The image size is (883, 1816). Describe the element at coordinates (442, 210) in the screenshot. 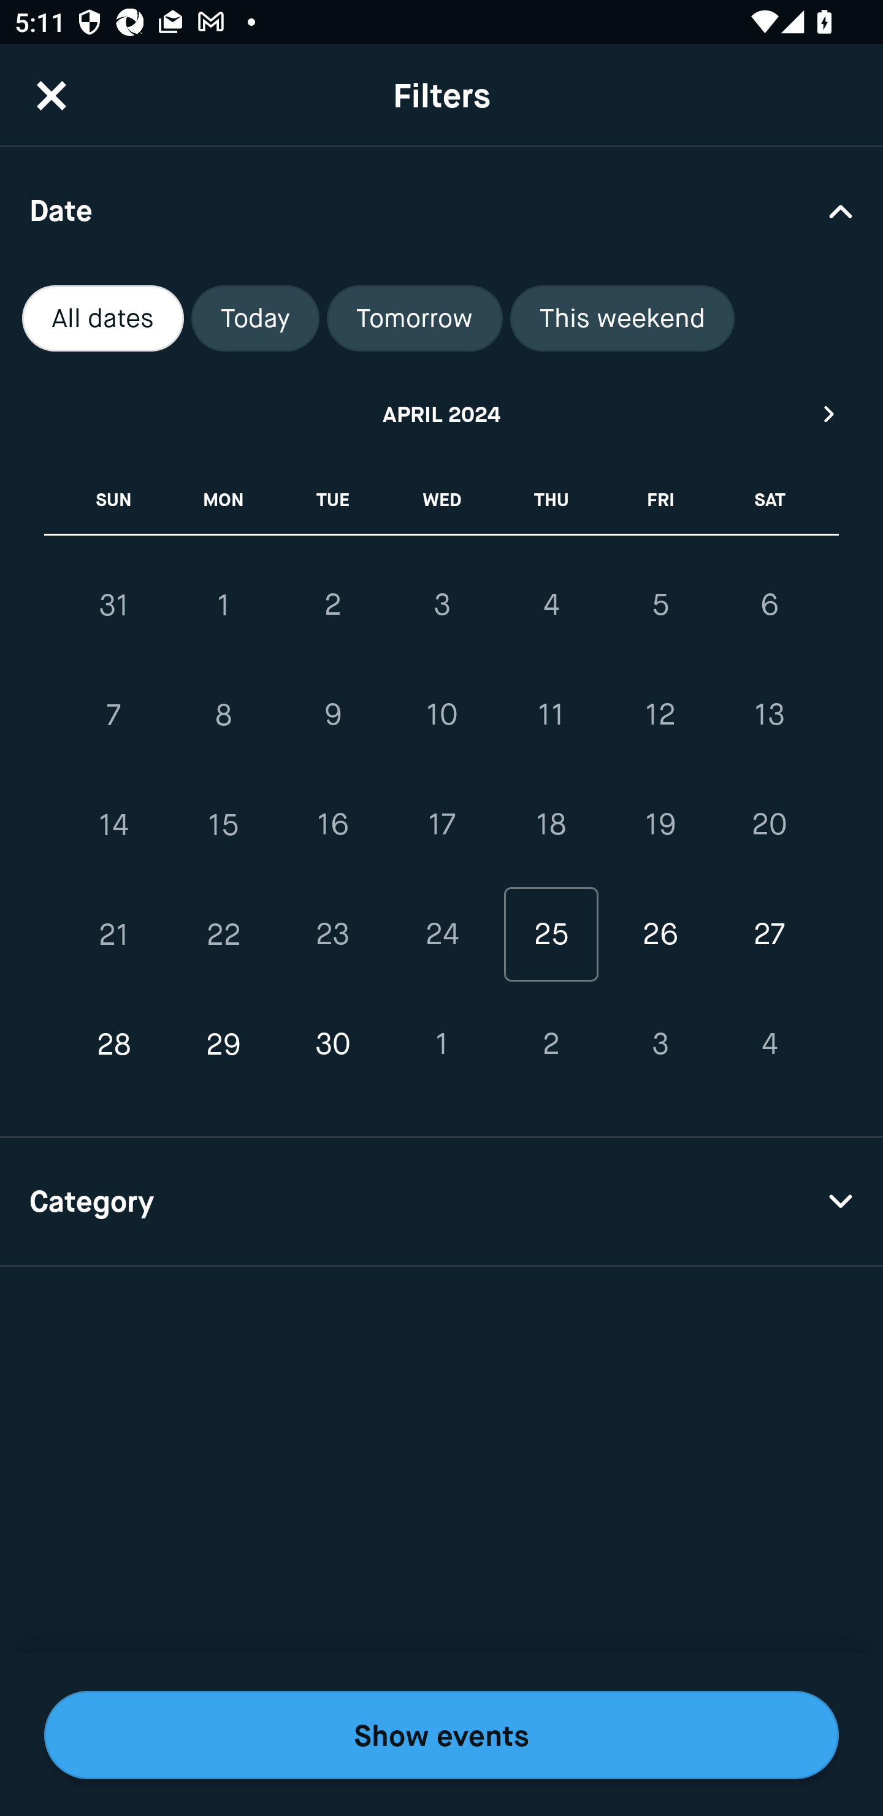

I see `Date Drop Down Arrow` at that location.